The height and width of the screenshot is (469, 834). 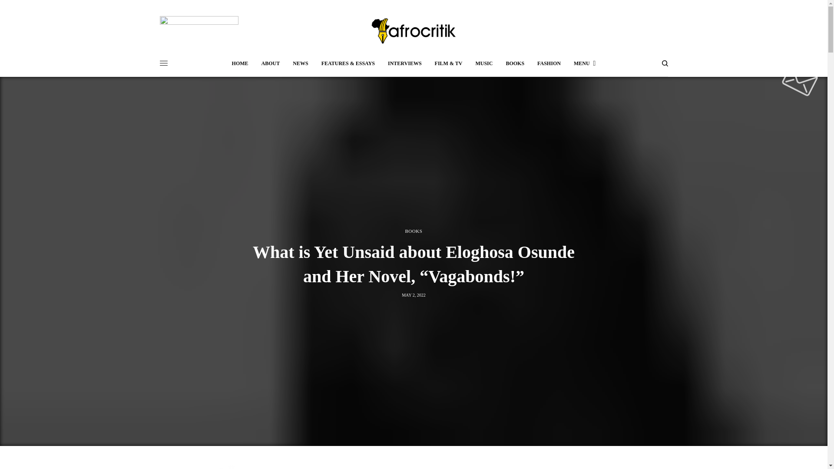 What do you see at coordinates (413, 231) in the screenshot?
I see `BOOKS` at bounding box center [413, 231].